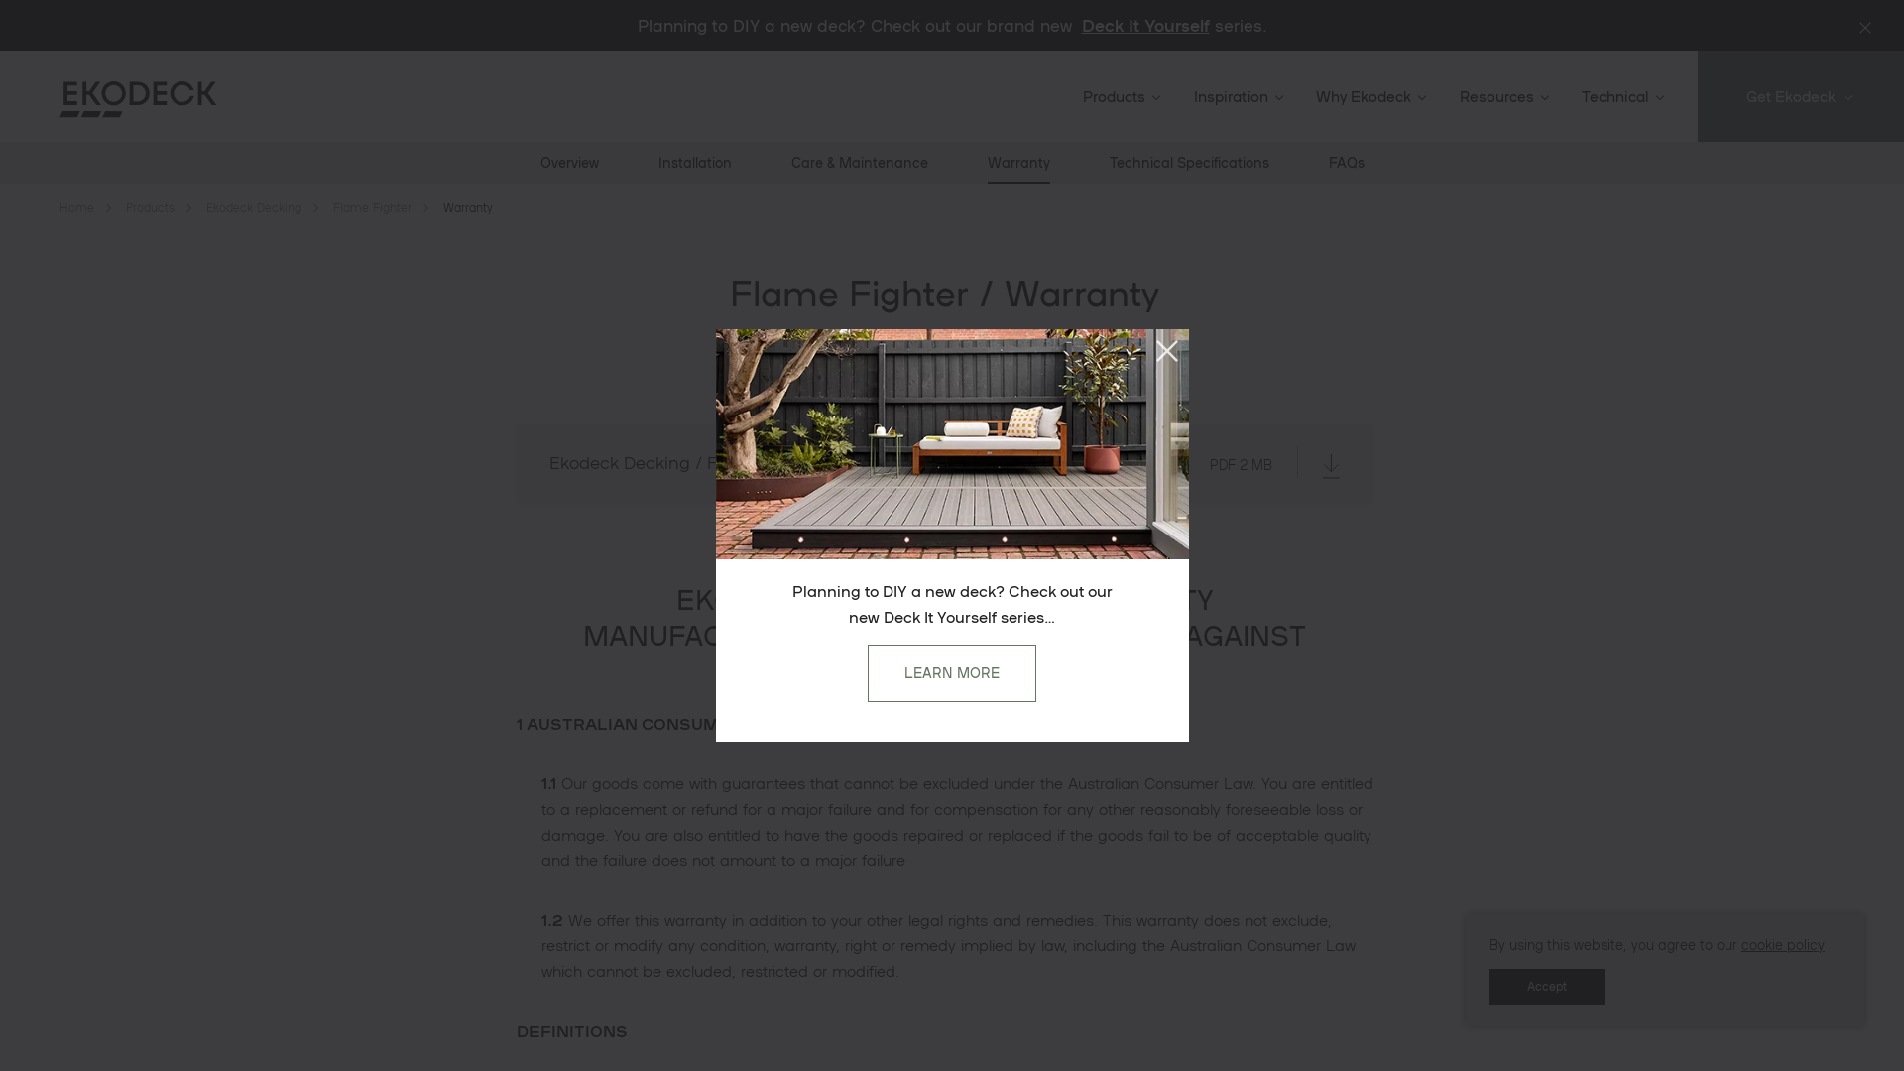  Describe the element at coordinates (151, 208) in the screenshot. I see `Products` at that location.